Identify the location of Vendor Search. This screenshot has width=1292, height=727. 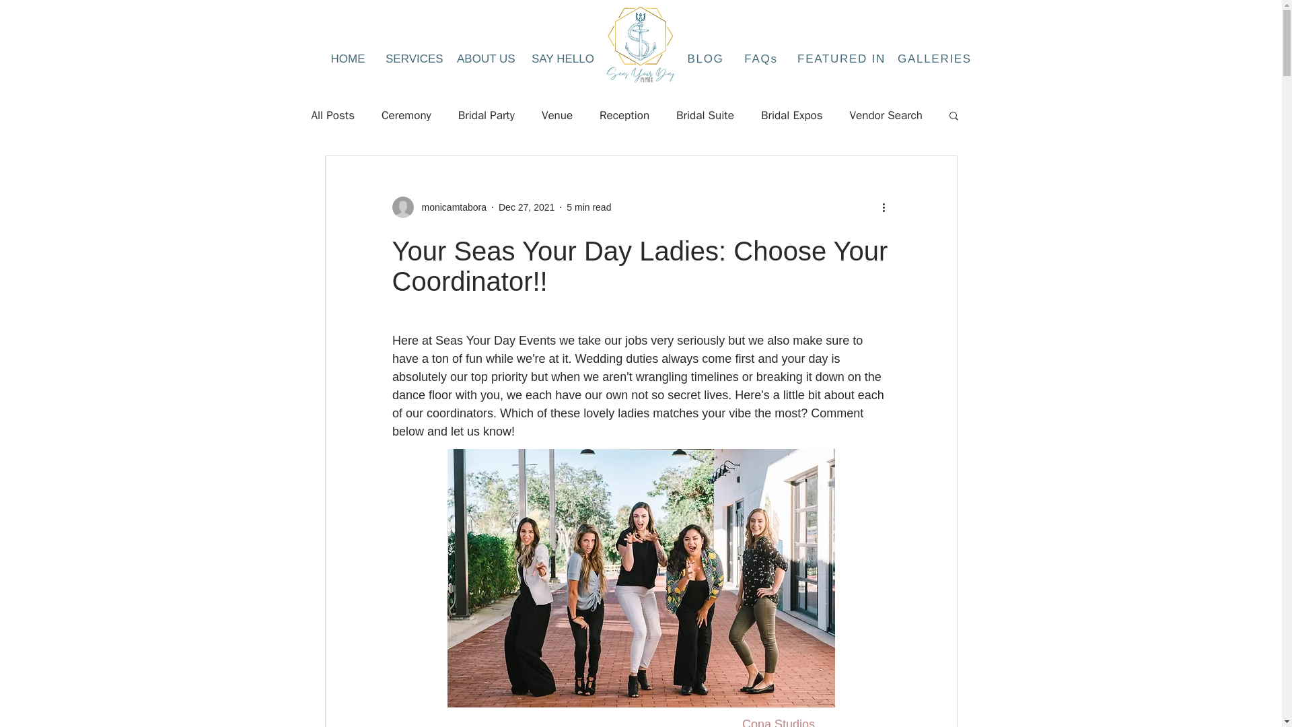
(886, 114).